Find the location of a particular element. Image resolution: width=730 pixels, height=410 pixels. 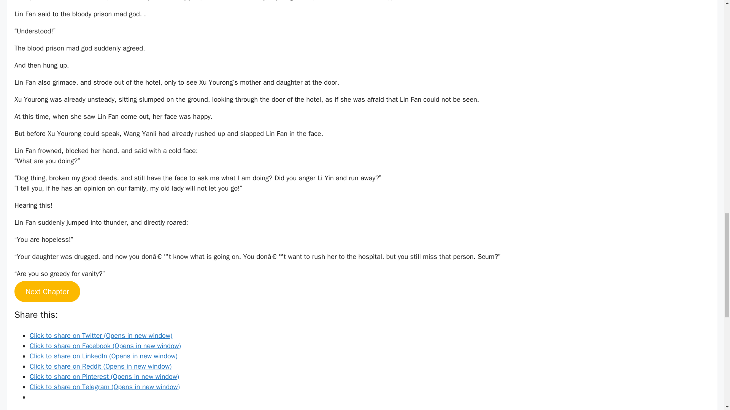

Click to share on Telegram is located at coordinates (105, 386).